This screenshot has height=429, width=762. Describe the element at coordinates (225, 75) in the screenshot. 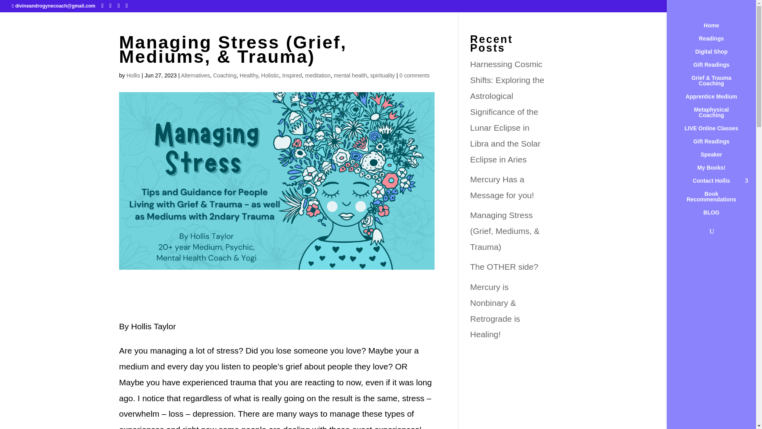

I see `Coaching` at that location.